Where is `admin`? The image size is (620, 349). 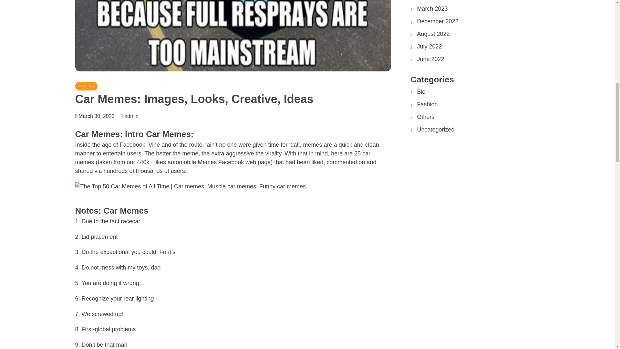 admin is located at coordinates (135, 116).